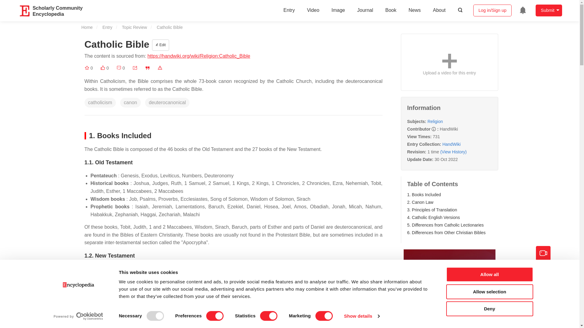 The image size is (584, 328). I want to click on Comment, so click(120, 68).